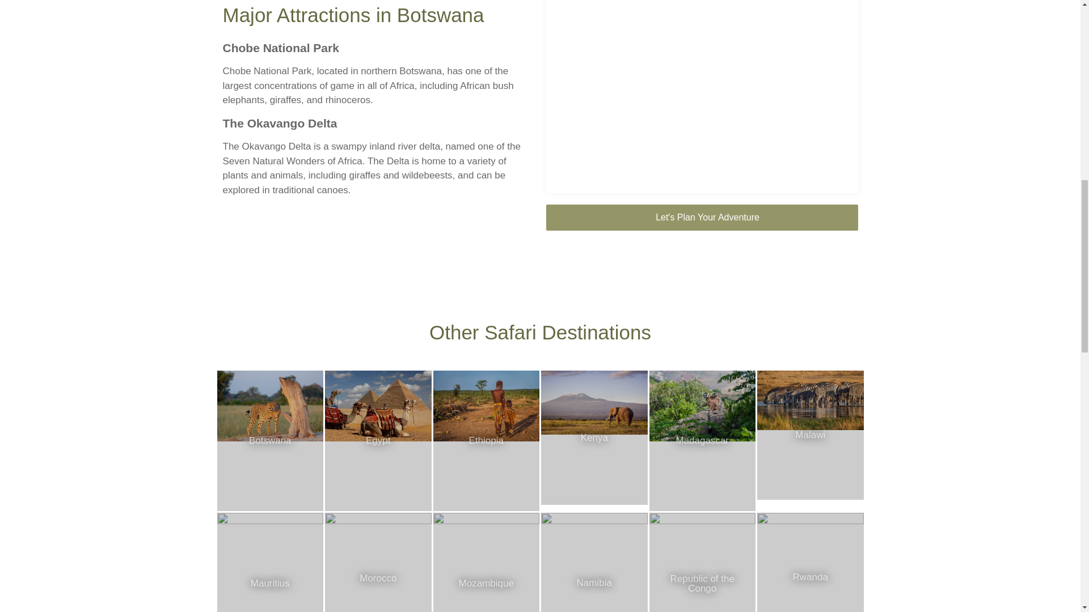 The image size is (1089, 612). I want to click on Morocco, so click(378, 562).